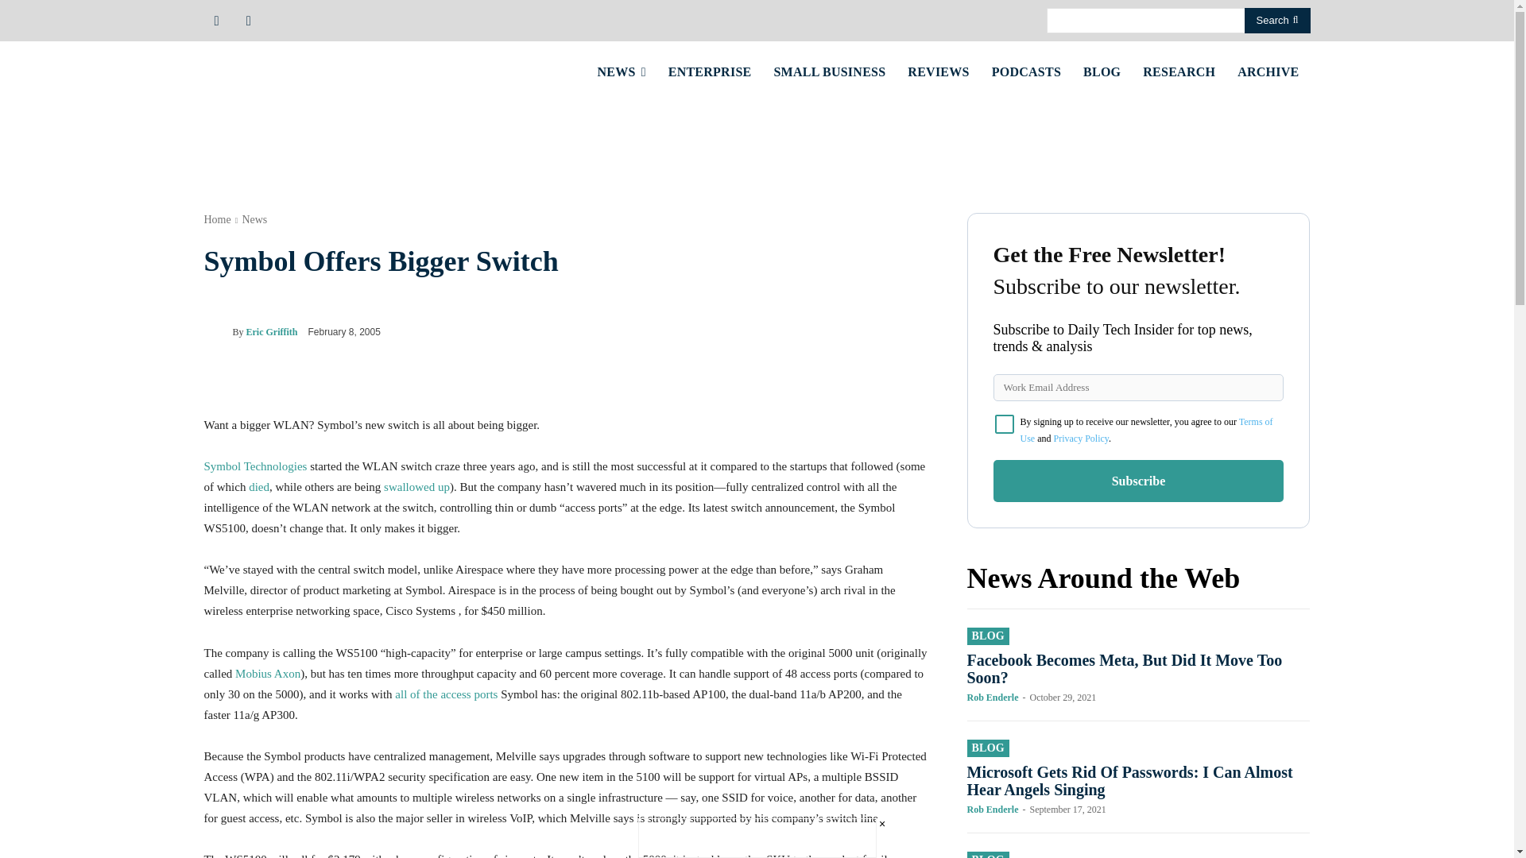 This screenshot has width=1526, height=858. What do you see at coordinates (216, 19) in the screenshot?
I see `Facebook` at bounding box center [216, 19].